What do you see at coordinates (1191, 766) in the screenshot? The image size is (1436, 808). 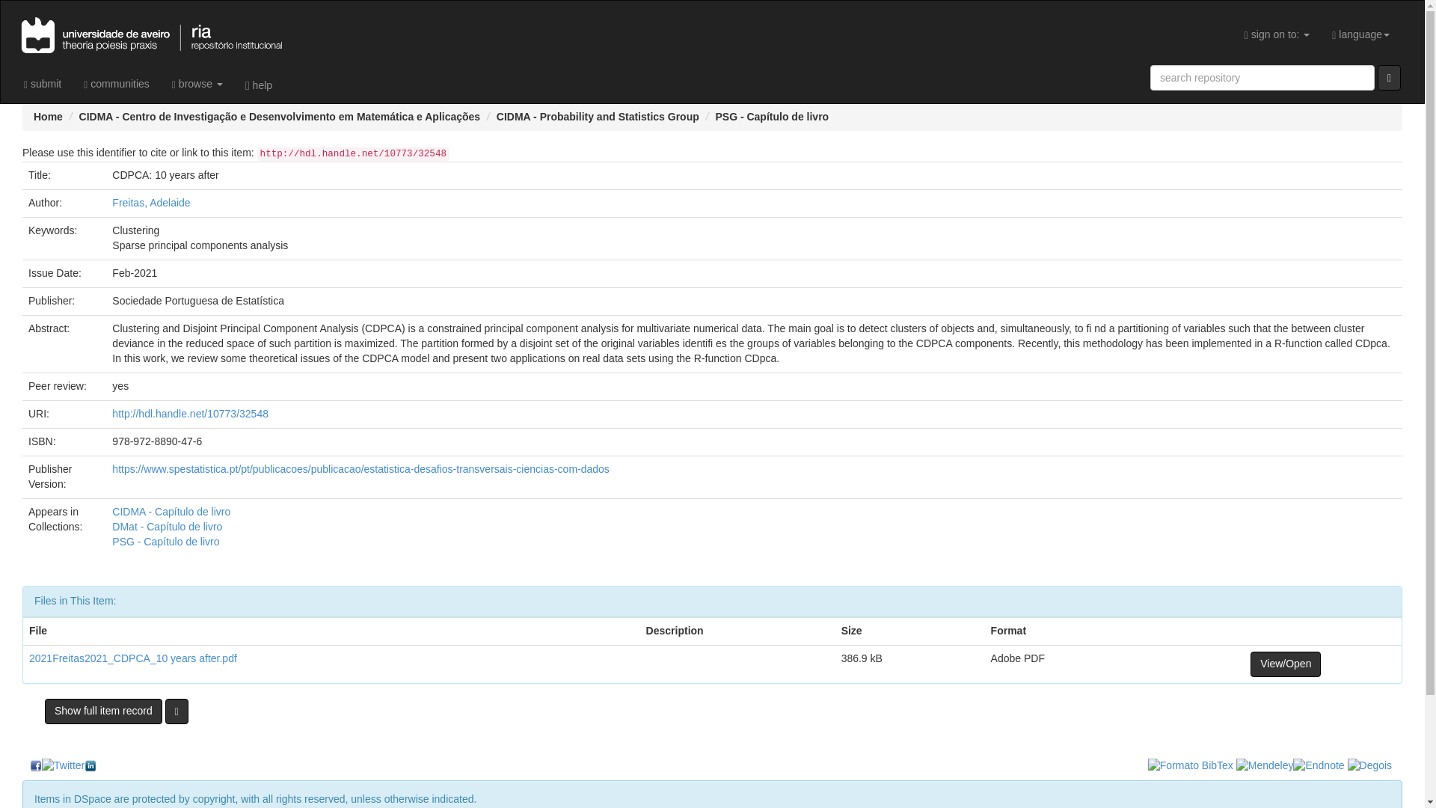 I see `Exporte no formato BibTex` at bounding box center [1191, 766].